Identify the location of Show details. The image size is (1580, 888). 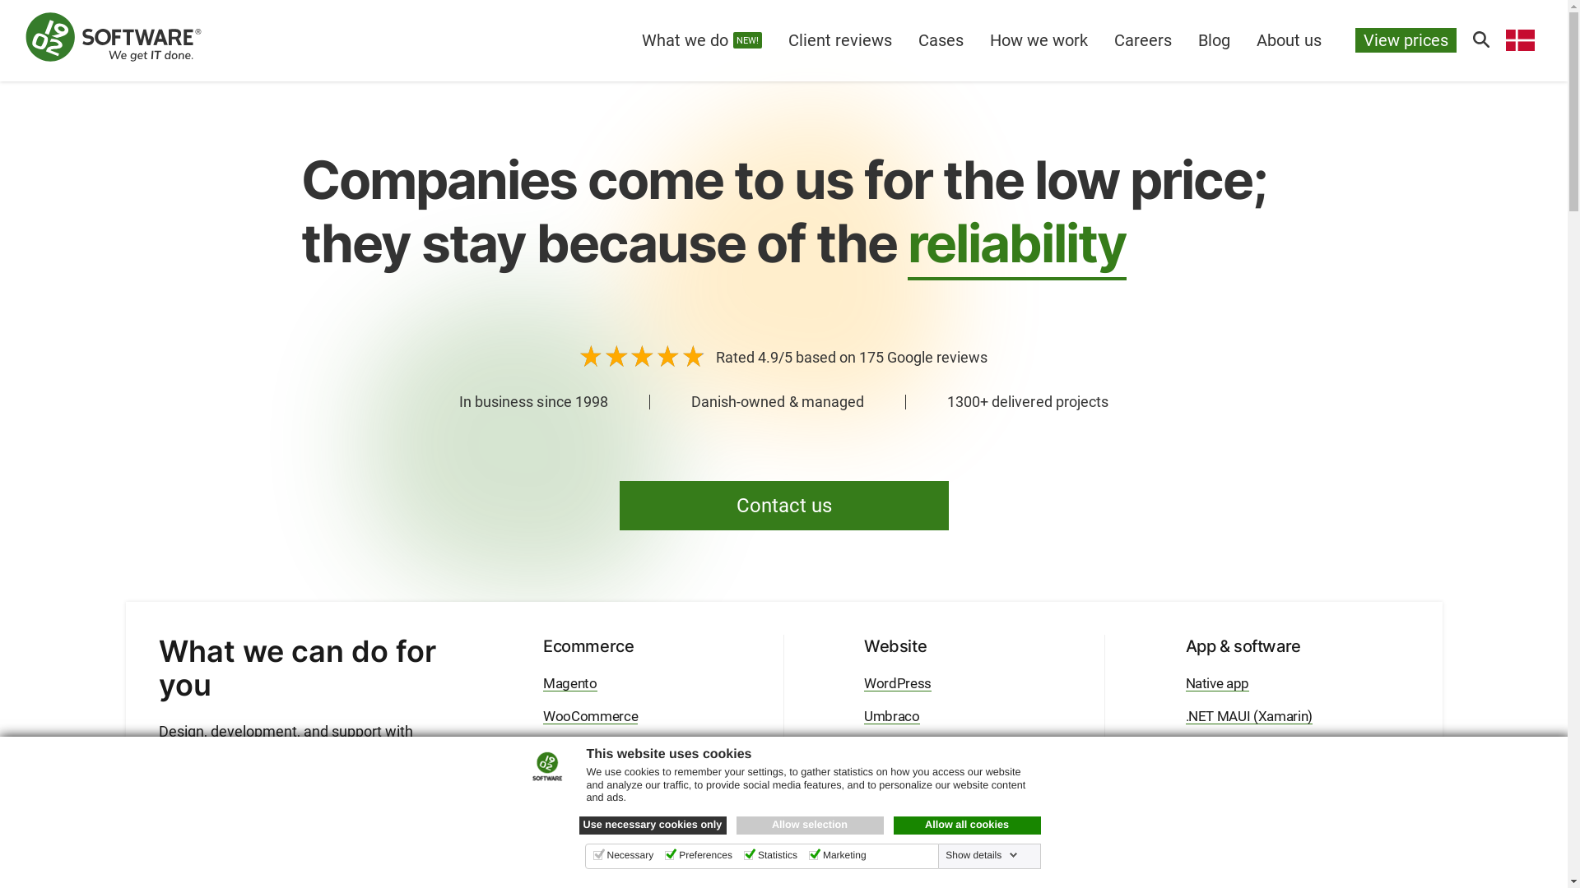
(982, 855).